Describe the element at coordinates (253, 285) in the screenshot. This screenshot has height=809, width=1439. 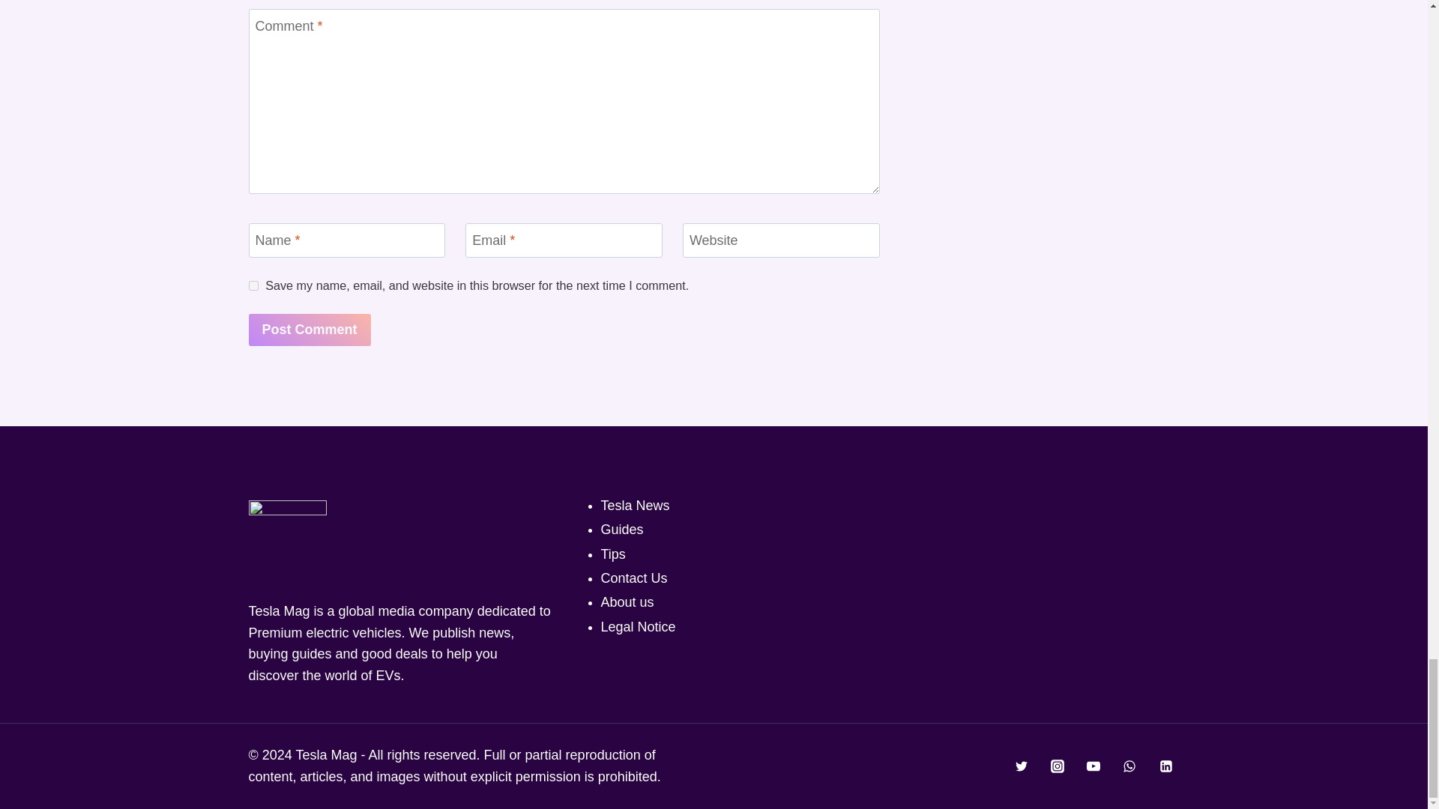
I see `yes` at that location.